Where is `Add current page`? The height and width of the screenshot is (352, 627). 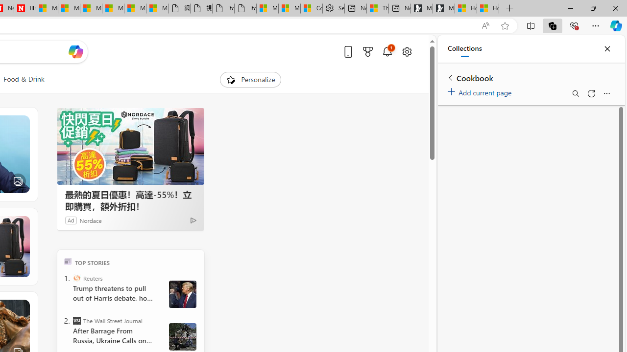
Add current page is located at coordinates (481, 91).